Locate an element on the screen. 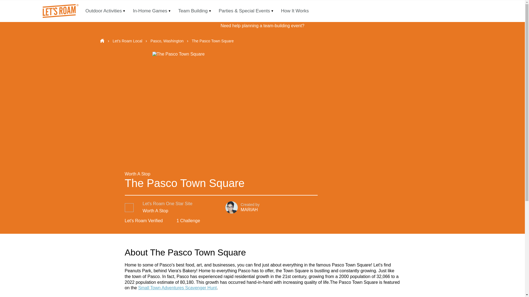  The Pasco Town Square is located at coordinates (213, 41).